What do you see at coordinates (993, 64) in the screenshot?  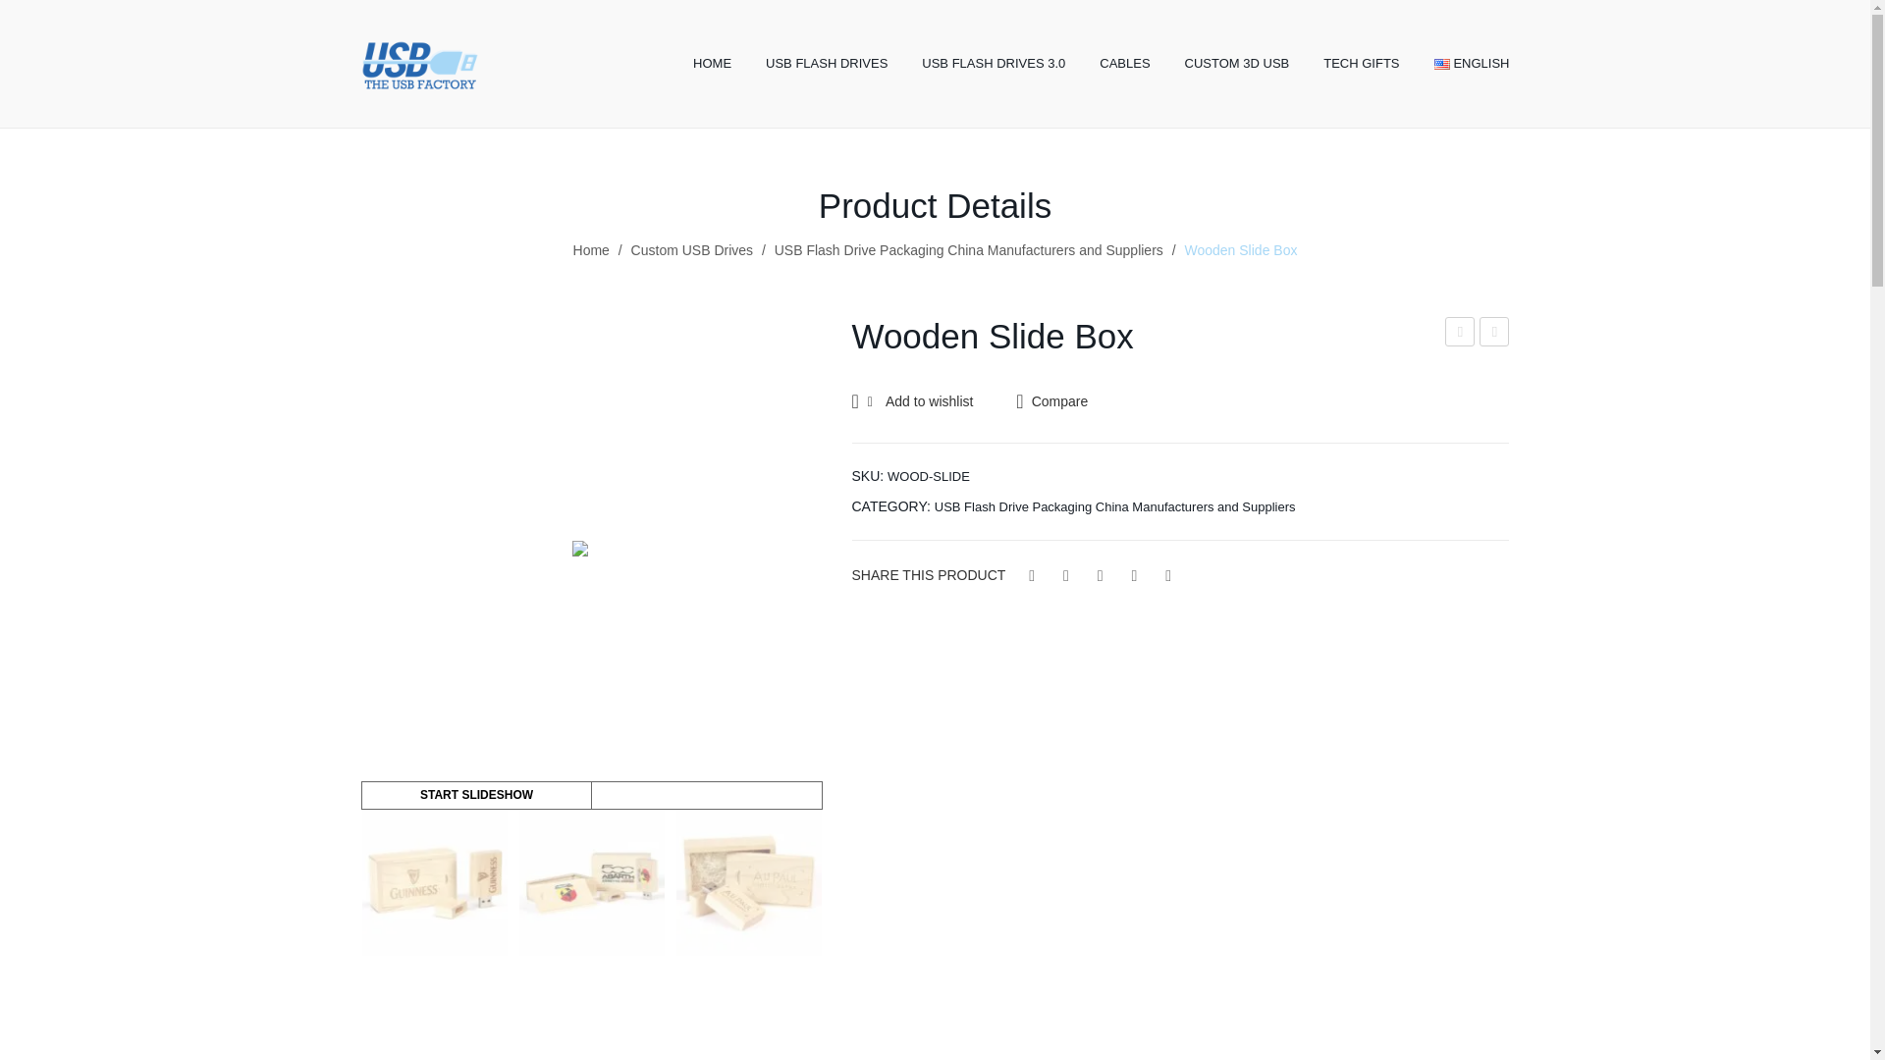 I see `USB FLASH DRIVES 3.0` at bounding box center [993, 64].